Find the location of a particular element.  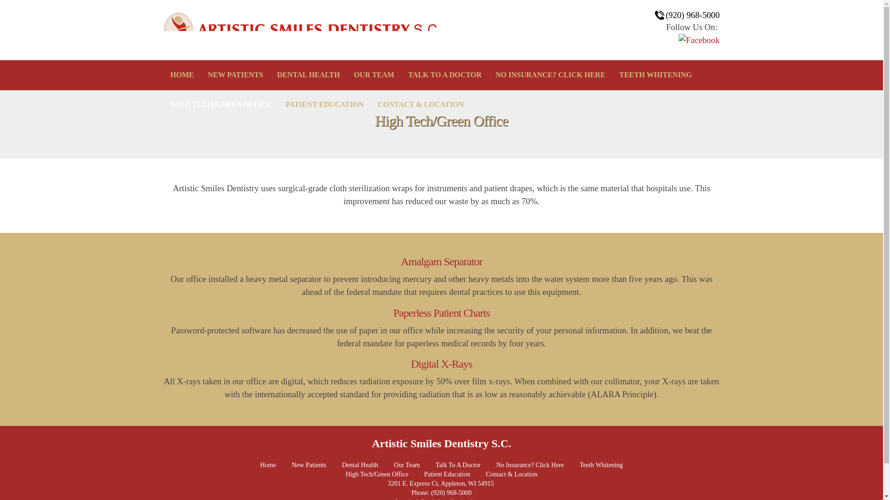

Artistic Smiles Dentistry S.C. is located at coordinates (441, 444).